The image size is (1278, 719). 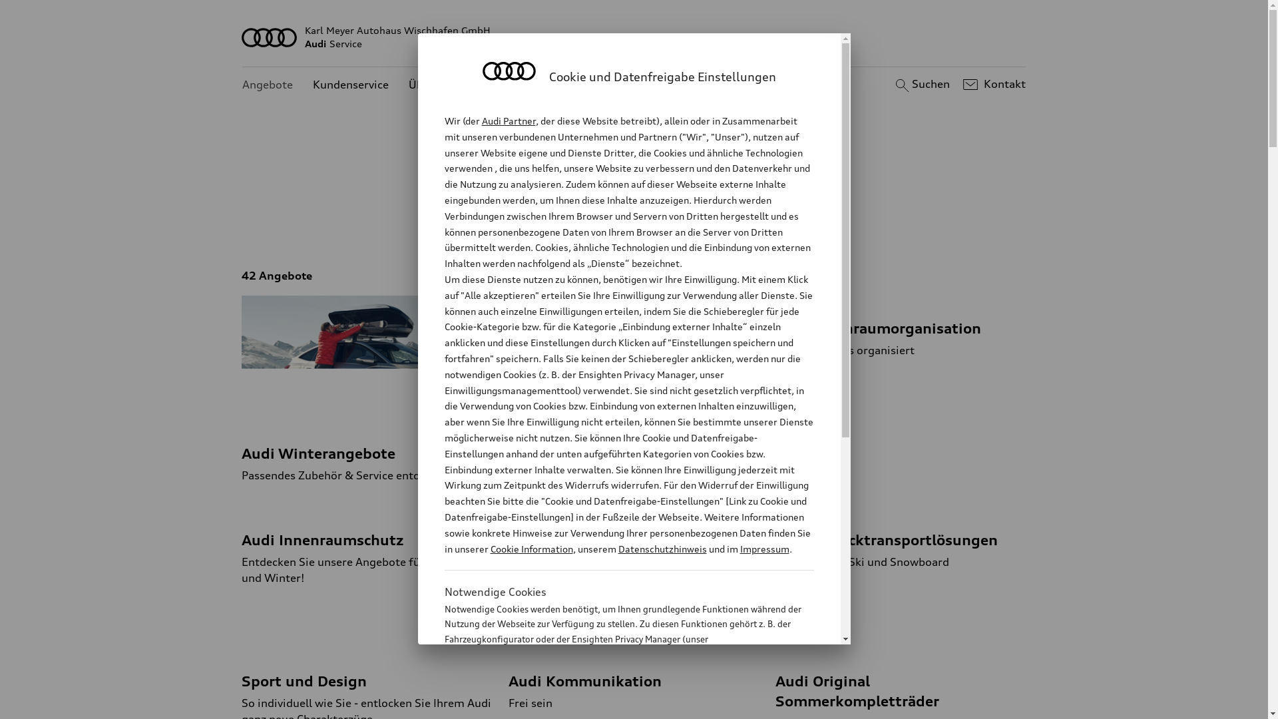 What do you see at coordinates (618, 220) in the screenshot?
I see `Fahrzeuge` at bounding box center [618, 220].